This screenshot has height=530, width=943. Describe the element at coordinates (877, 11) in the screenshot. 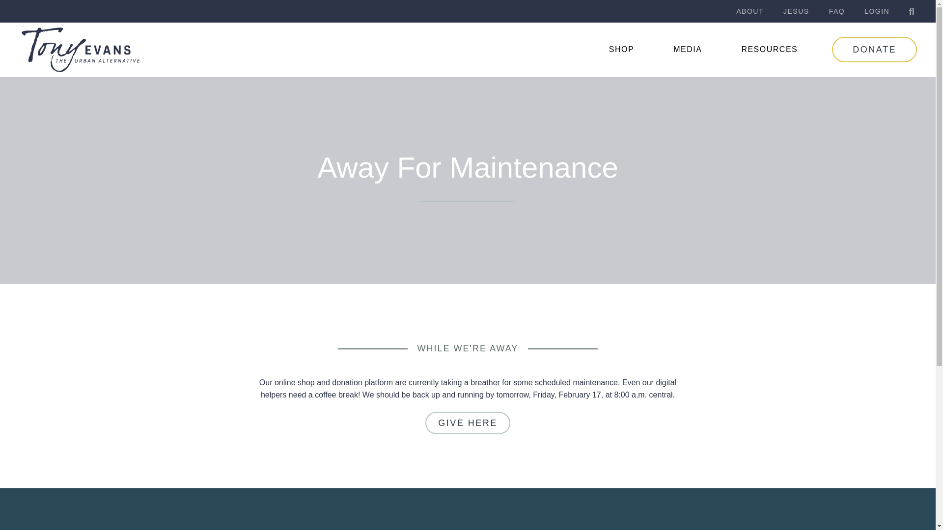

I see `LOGIN` at that location.